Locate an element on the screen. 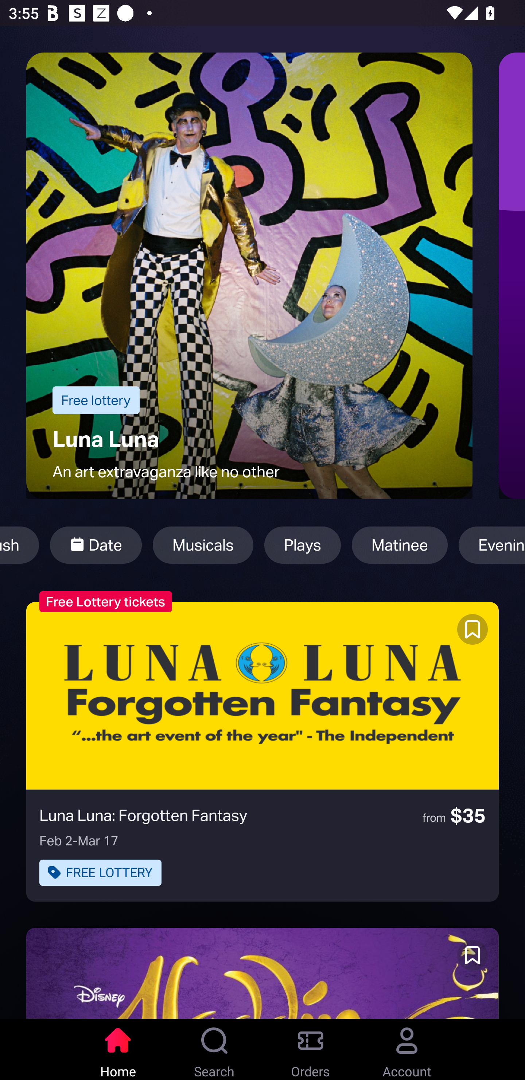 The image size is (525, 1080). Plays is located at coordinates (302, 545).